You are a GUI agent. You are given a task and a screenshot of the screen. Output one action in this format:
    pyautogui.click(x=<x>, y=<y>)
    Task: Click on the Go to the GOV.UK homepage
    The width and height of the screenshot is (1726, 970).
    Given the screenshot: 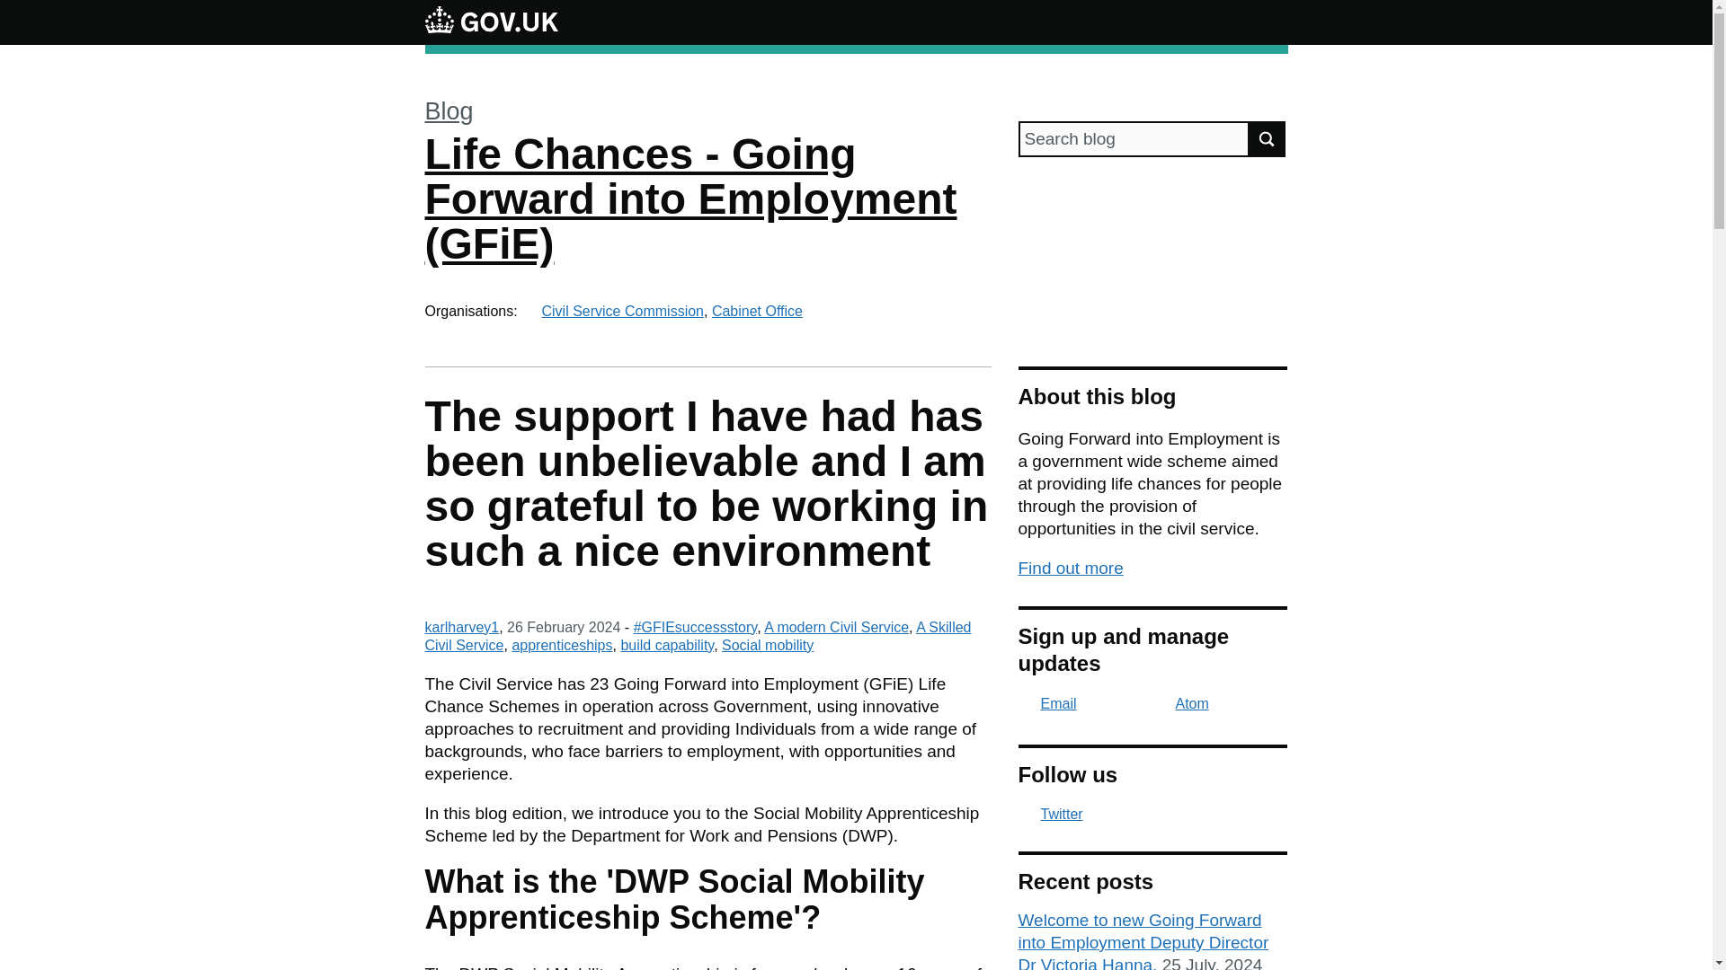 What is the action you would take?
    pyautogui.click(x=491, y=22)
    